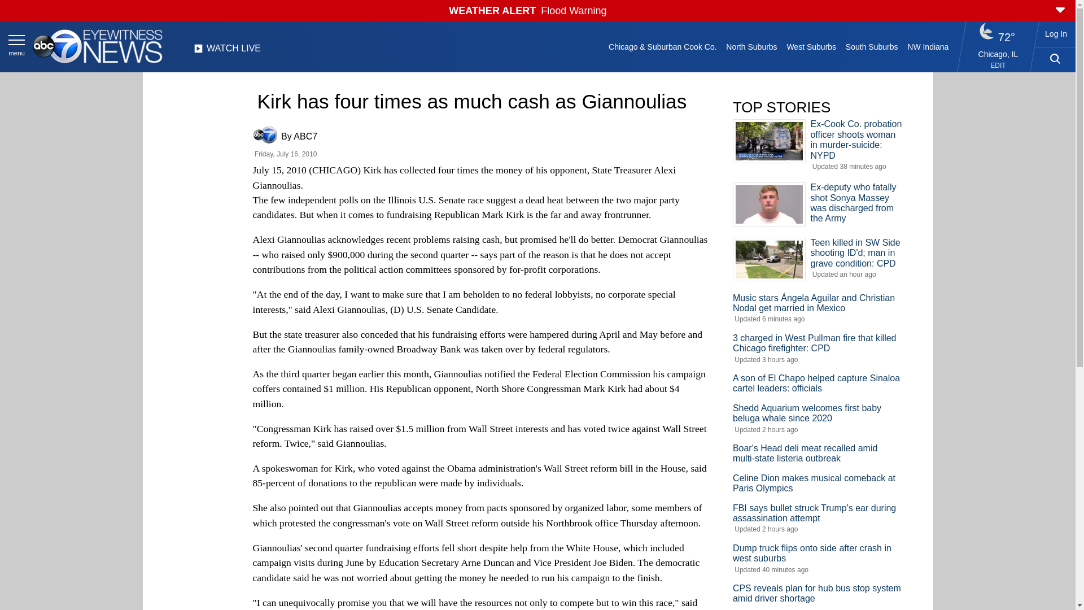  Describe the element at coordinates (227, 51) in the screenshot. I see `WATCH LIVE` at that location.